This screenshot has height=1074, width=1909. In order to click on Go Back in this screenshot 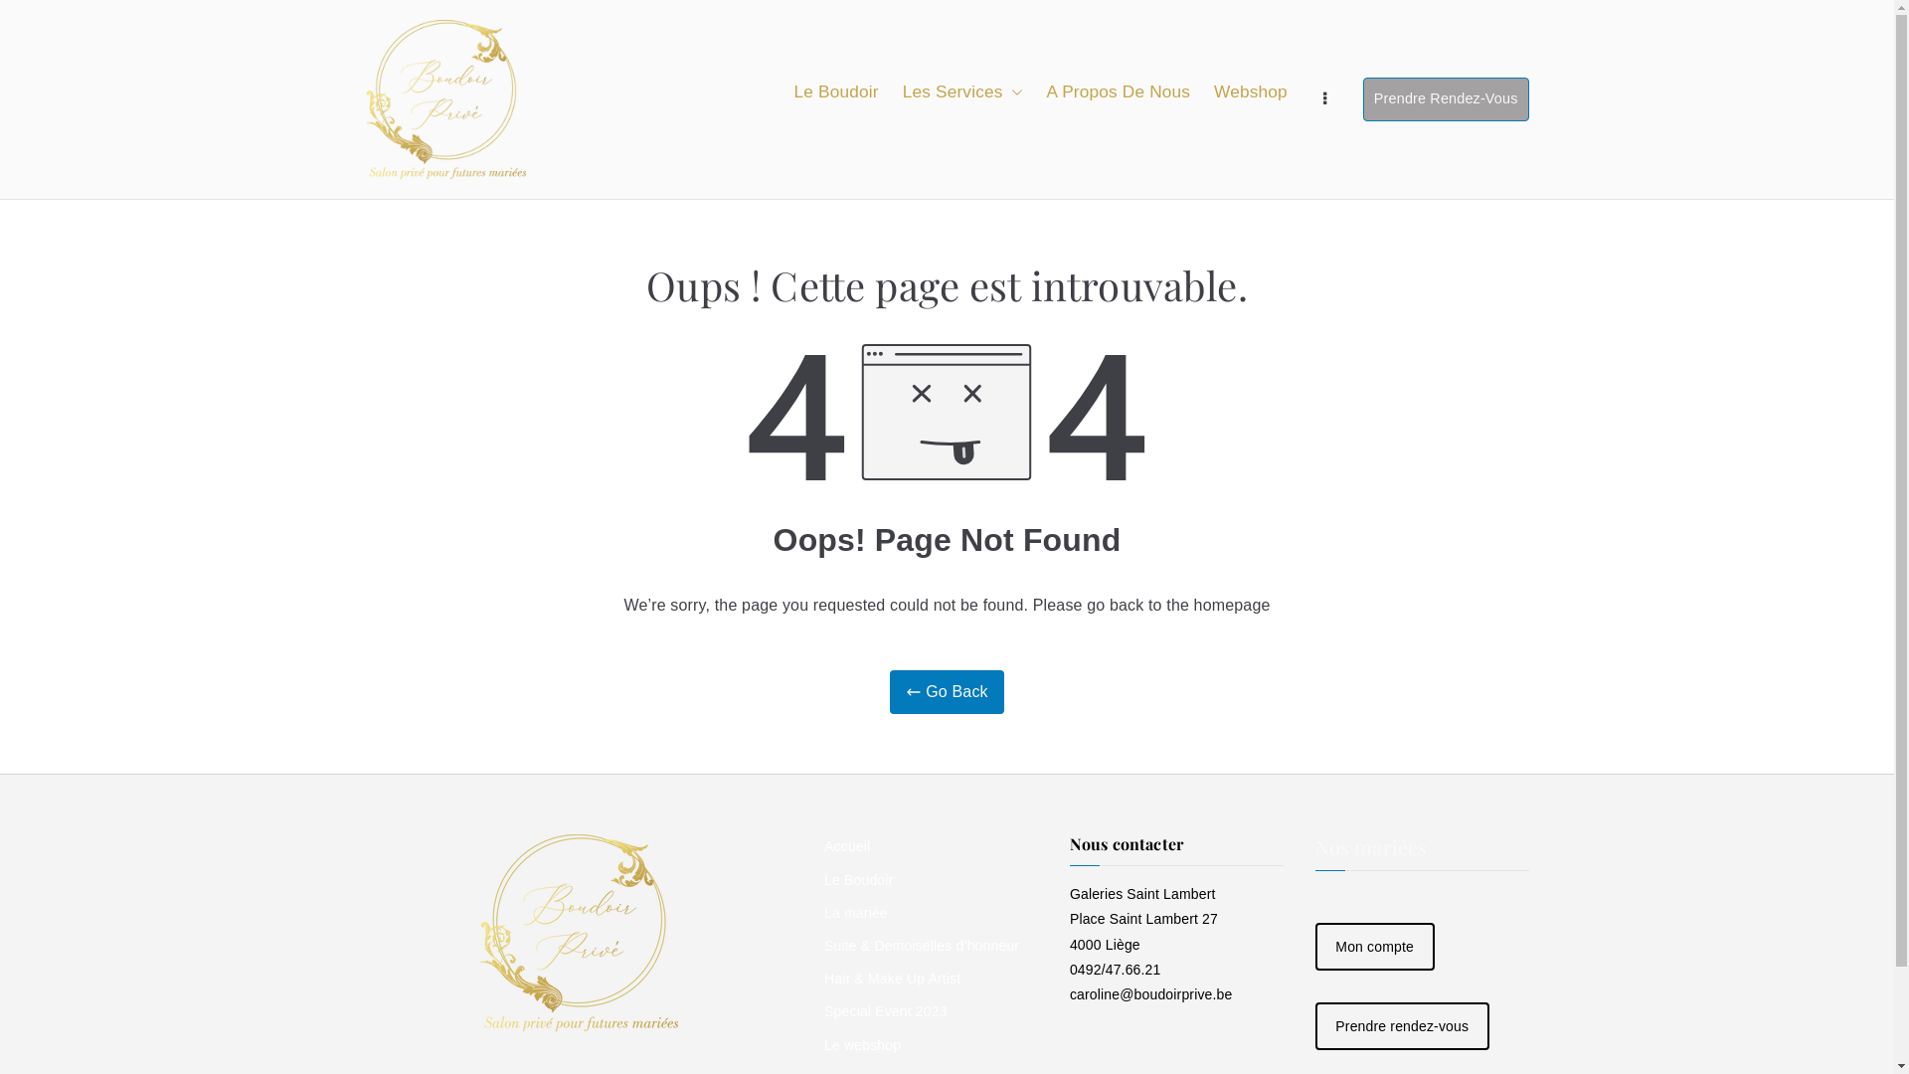, I will do `click(947, 692)`.